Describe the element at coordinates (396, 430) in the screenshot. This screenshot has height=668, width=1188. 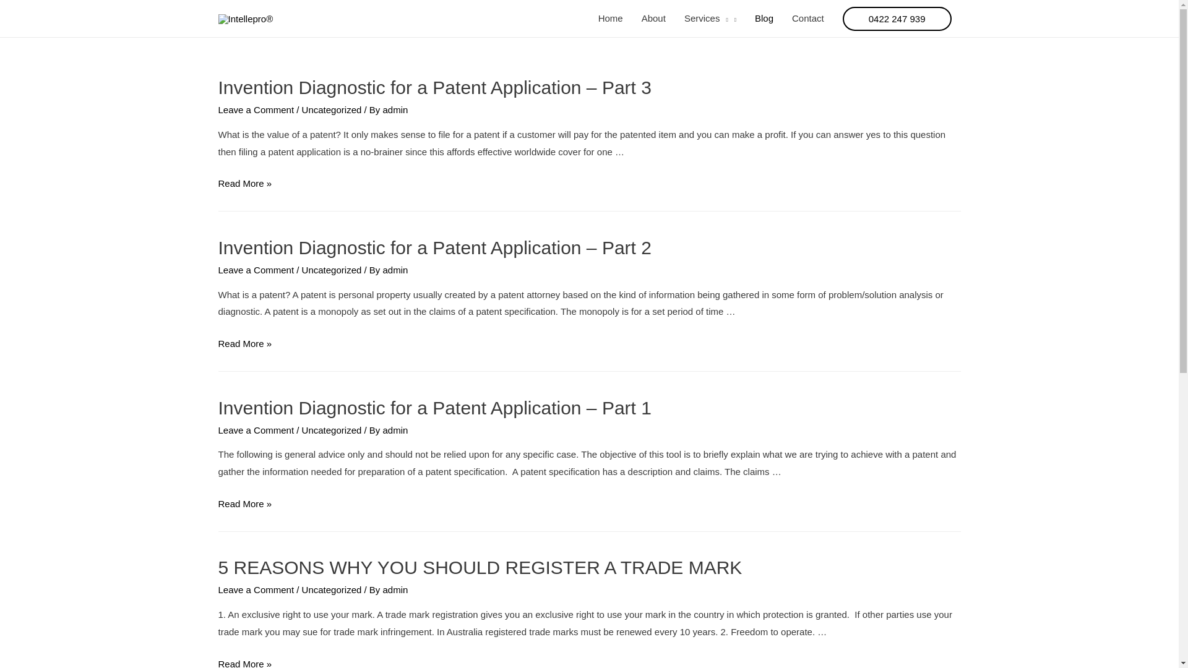
I see `admin` at that location.